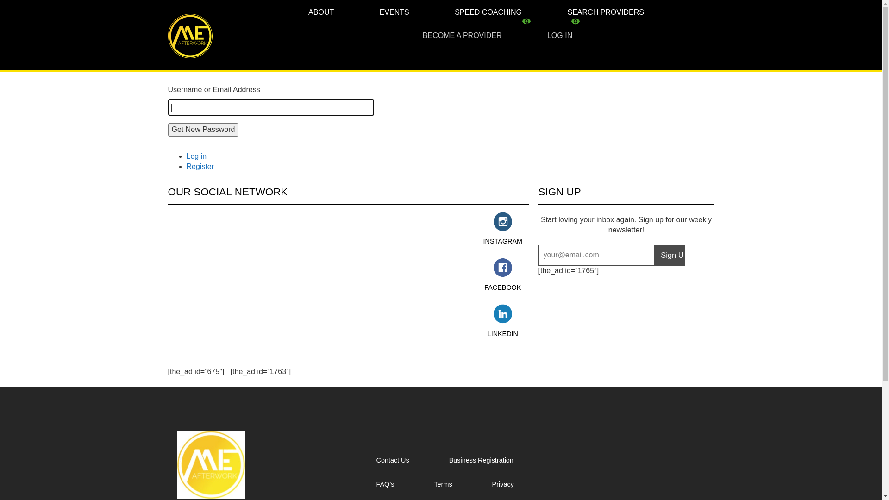  Describe the element at coordinates (606, 12) in the screenshot. I see `SEARCH PROVIDERS` at that location.